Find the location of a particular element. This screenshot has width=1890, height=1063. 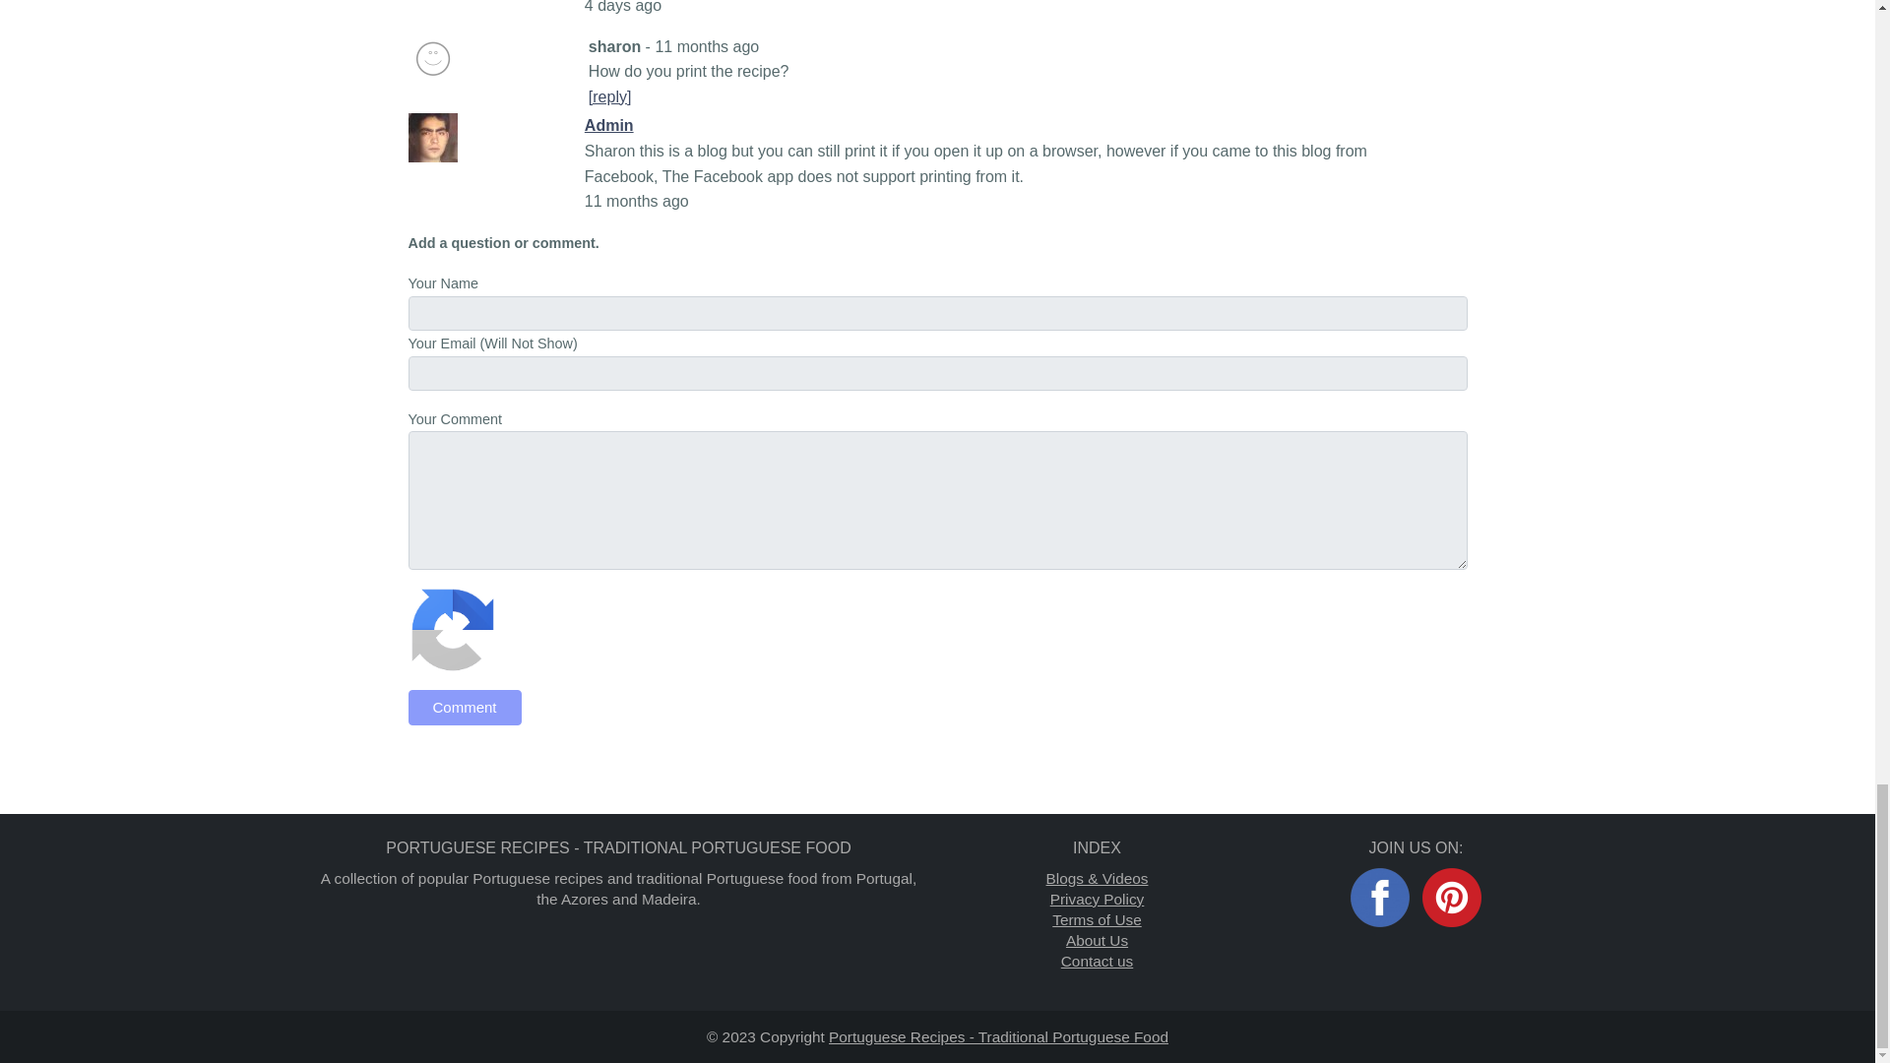

sharon is located at coordinates (432, 59).